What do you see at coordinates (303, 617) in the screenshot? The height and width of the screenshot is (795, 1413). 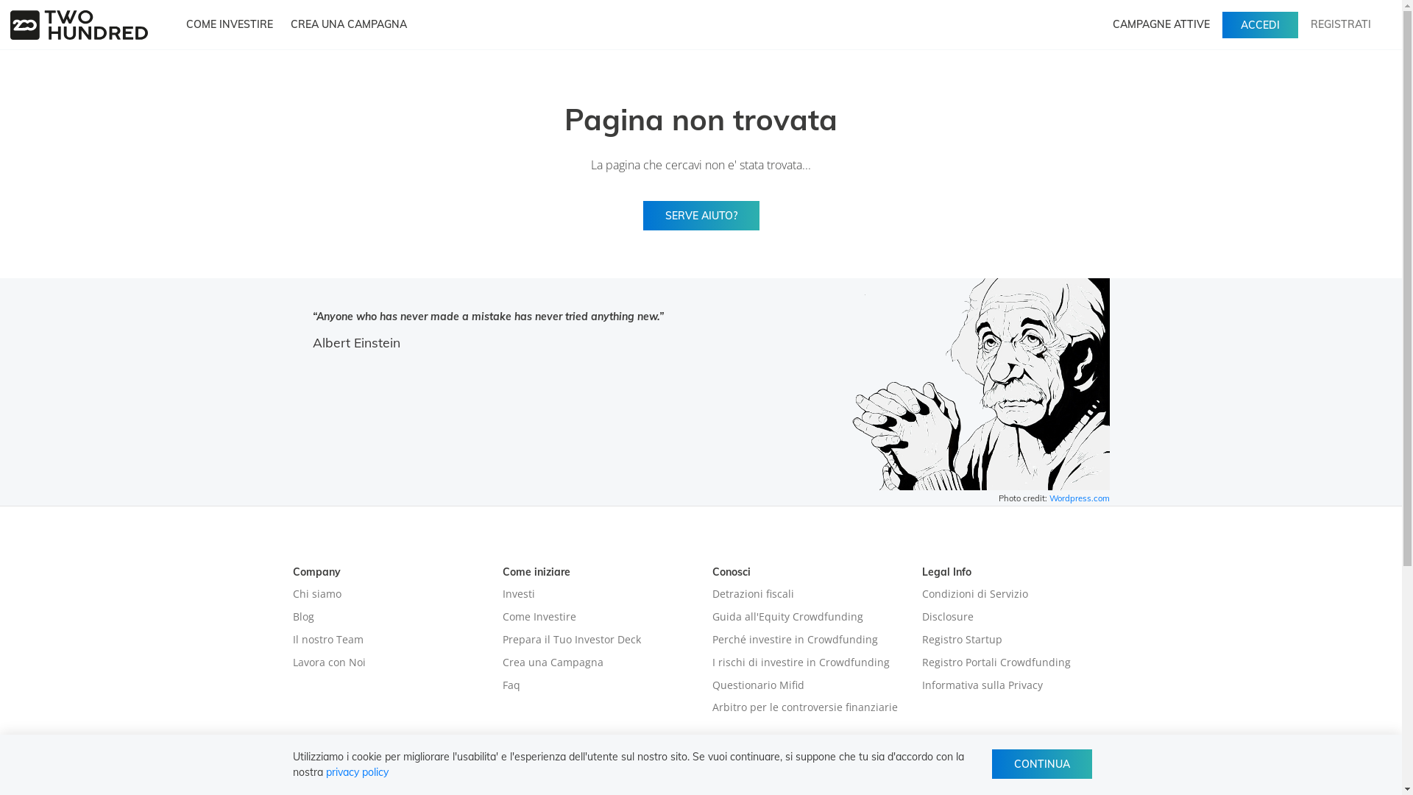 I see `Blog` at bounding box center [303, 617].